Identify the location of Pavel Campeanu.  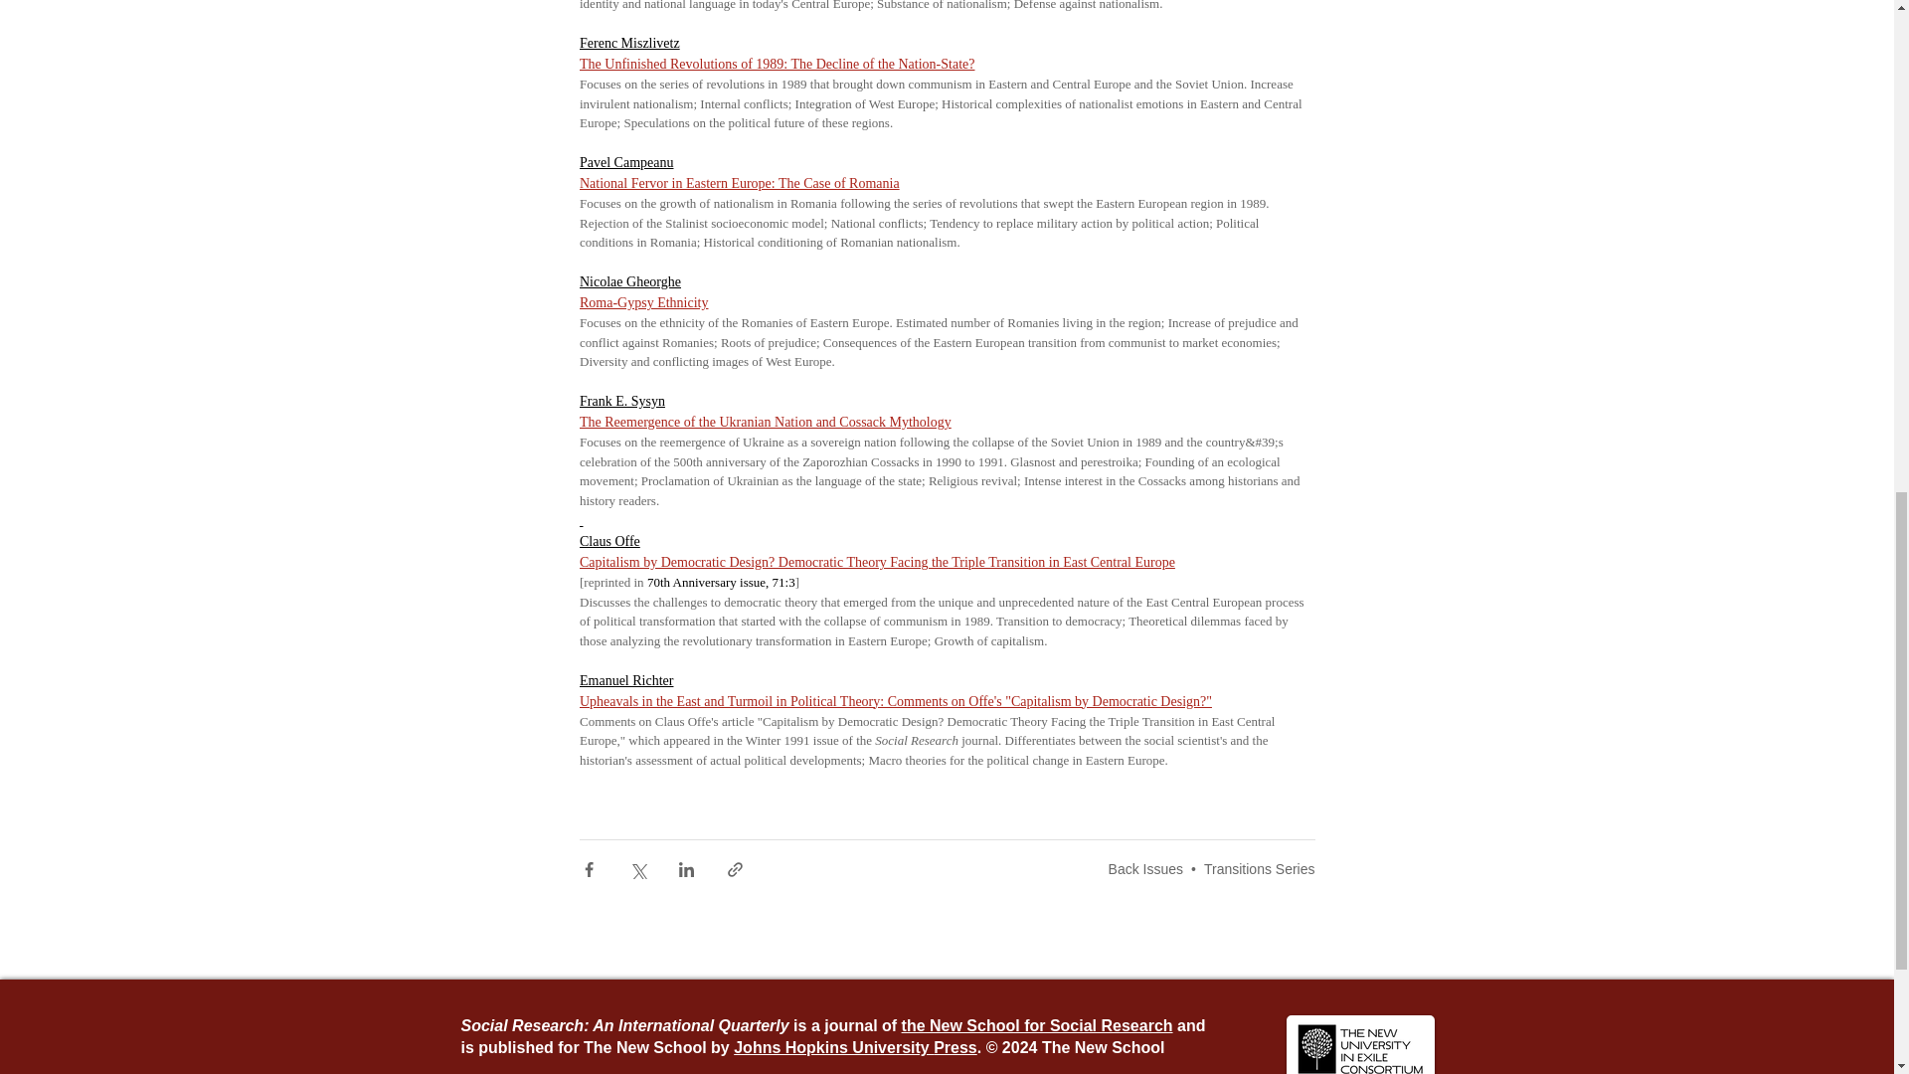
(624, 161).